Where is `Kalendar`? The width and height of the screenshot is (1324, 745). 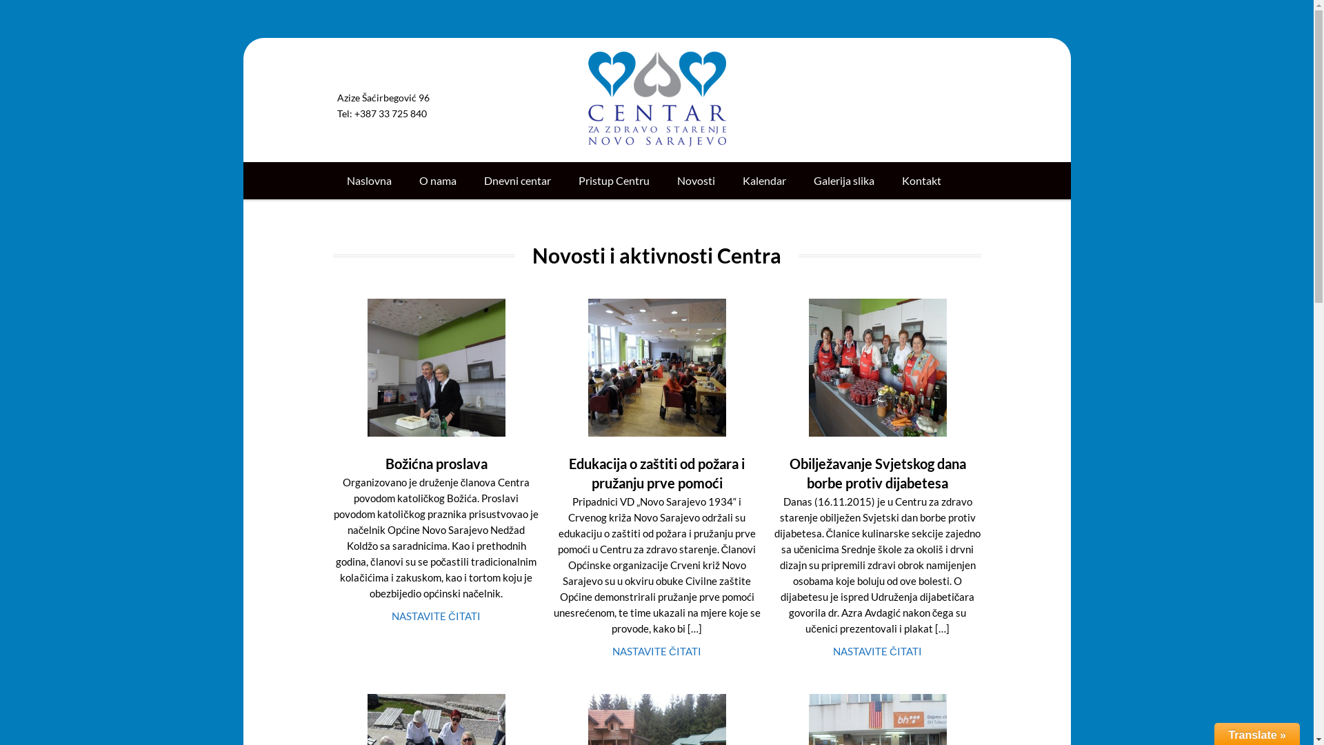 Kalendar is located at coordinates (764, 181).